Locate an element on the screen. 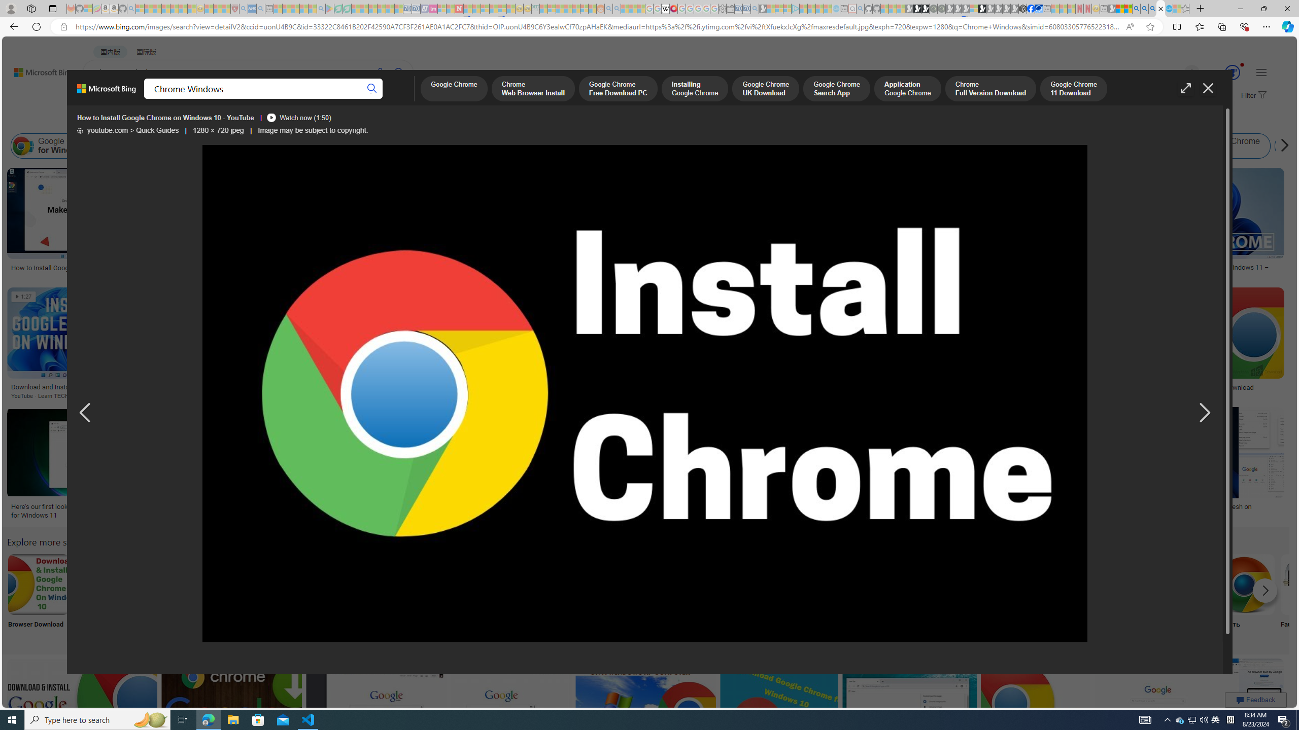  Chrome Free Download Free Download is located at coordinates (1043, 597).